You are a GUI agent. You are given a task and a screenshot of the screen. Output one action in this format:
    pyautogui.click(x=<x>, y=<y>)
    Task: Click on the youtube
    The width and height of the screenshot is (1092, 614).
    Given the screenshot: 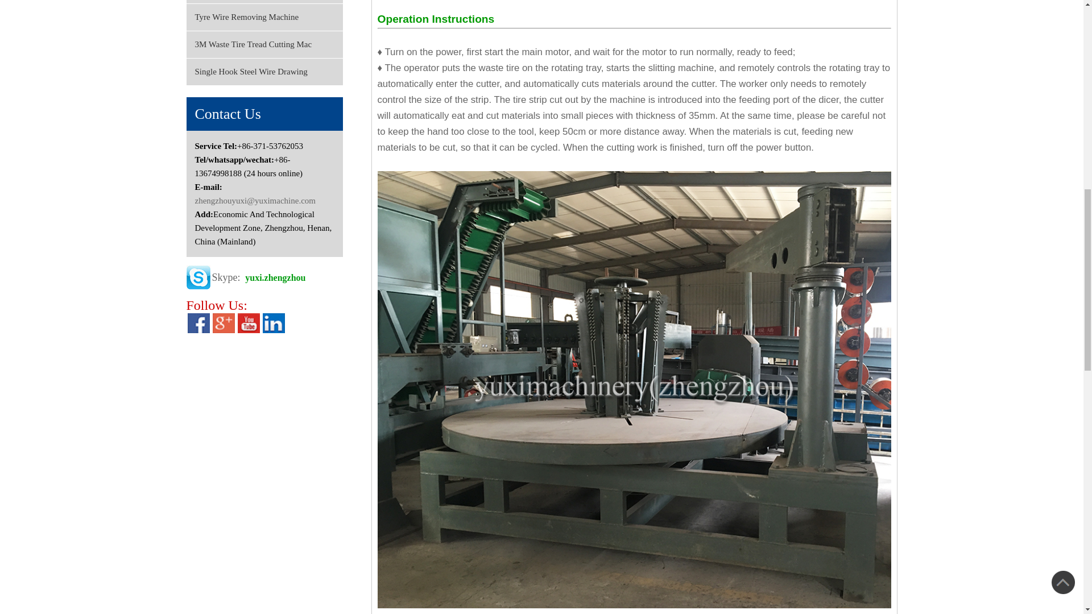 What is the action you would take?
    pyautogui.click(x=249, y=321)
    